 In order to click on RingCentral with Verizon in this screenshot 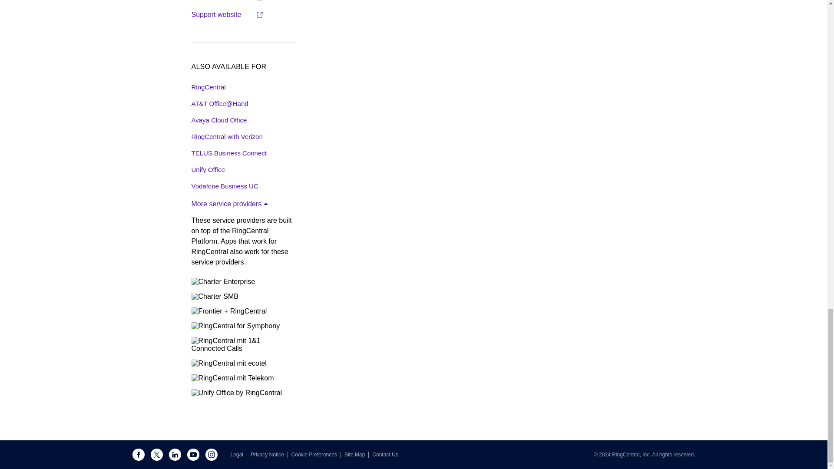, I will do `click(227, 136)`.